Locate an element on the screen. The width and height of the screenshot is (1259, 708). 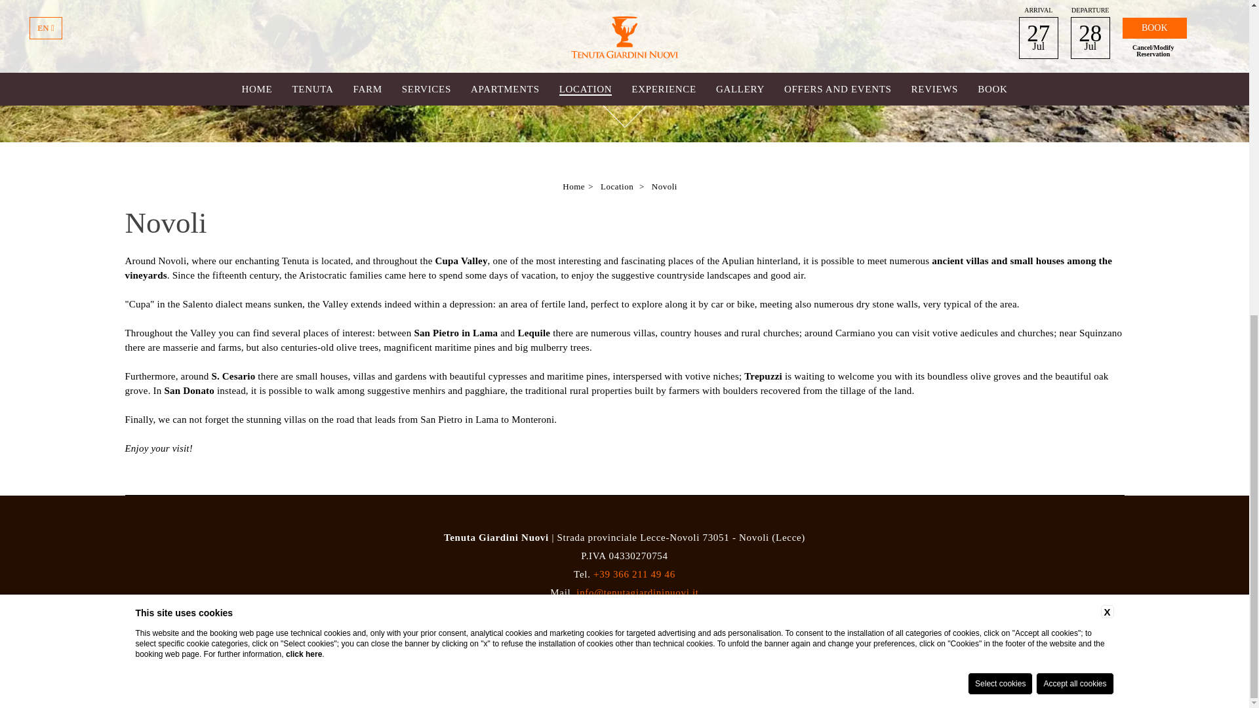
CONTACTS is located at coordinates (526, 620).